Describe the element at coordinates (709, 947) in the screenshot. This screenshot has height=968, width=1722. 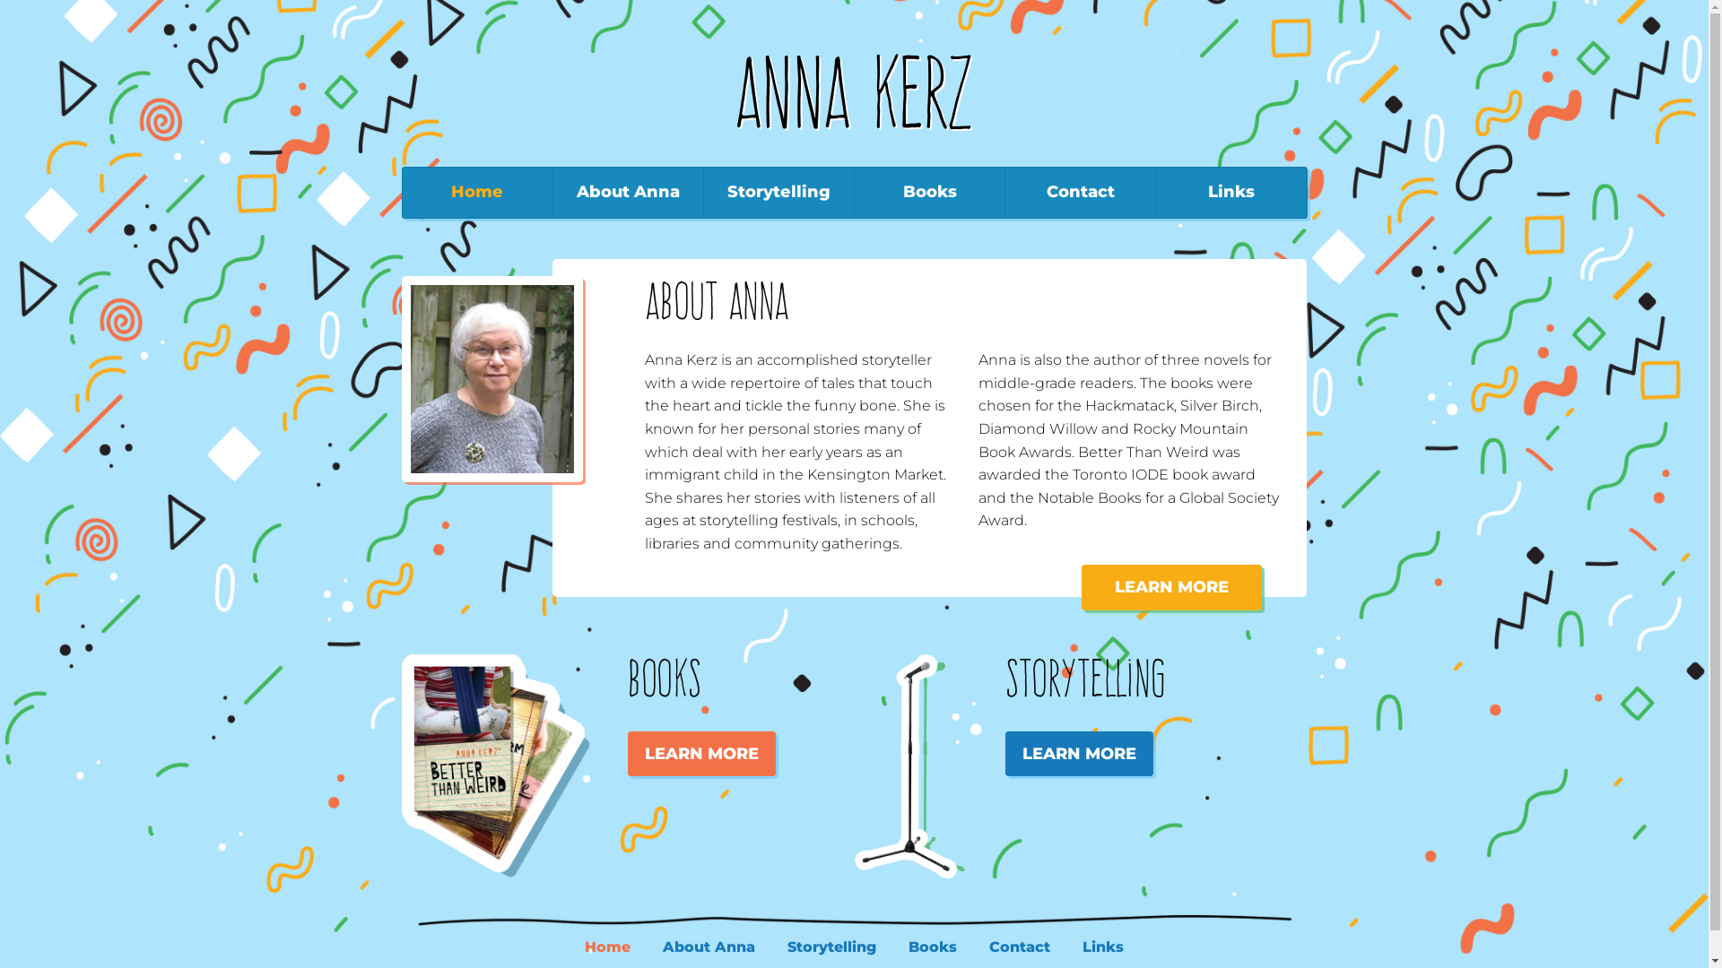
I see `About Anna` at that location.